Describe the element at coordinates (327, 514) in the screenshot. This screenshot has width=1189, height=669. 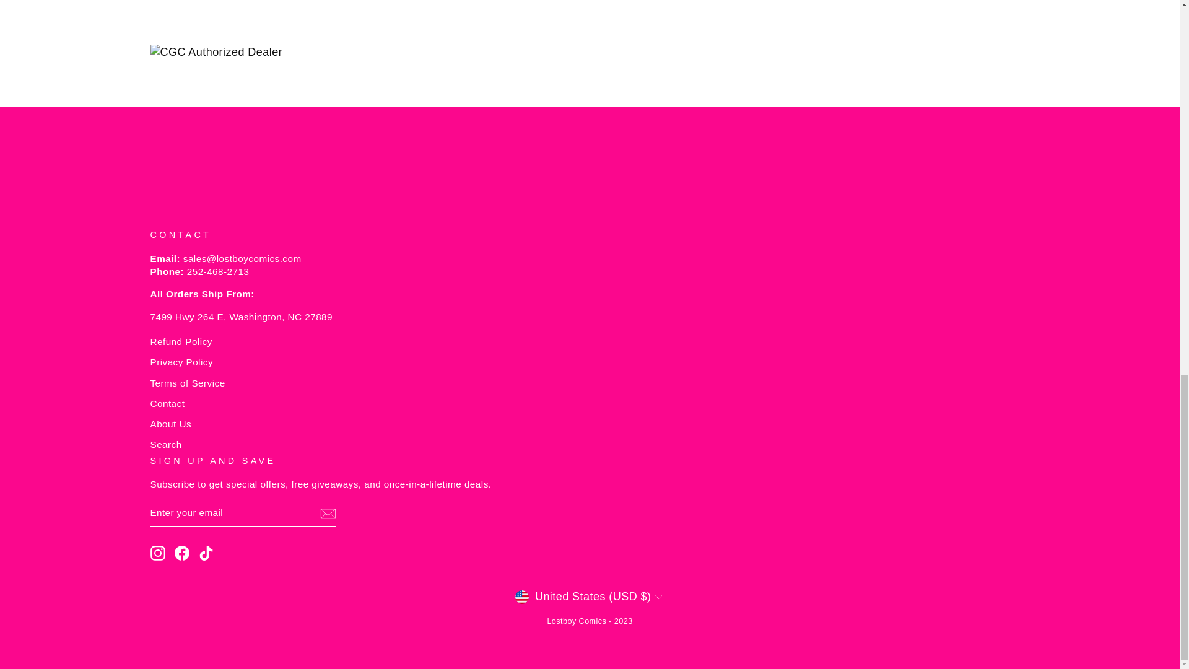
I see `icon-email` at that location.